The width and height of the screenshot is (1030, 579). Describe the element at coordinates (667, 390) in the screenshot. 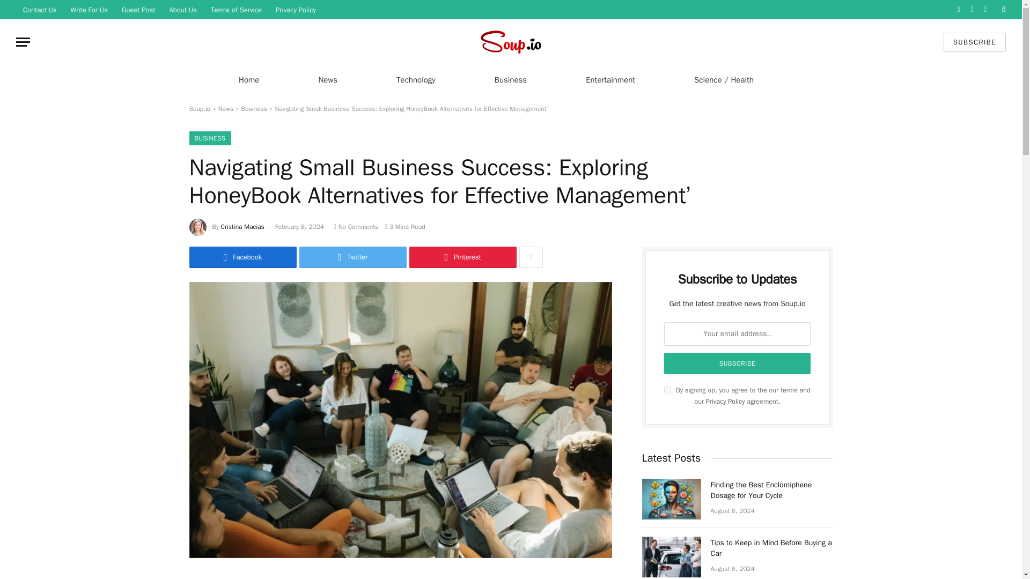

I see `on` at that location.